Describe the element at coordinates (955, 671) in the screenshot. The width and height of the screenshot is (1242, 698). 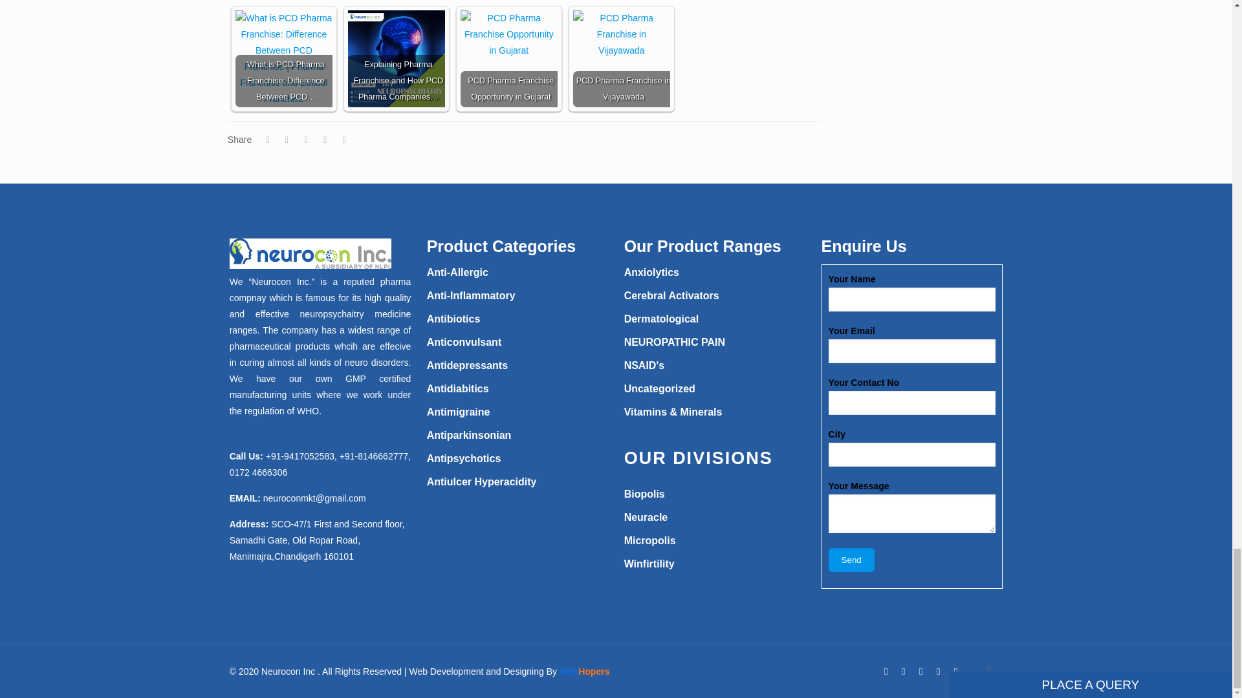
I see `Instagram` at that location.